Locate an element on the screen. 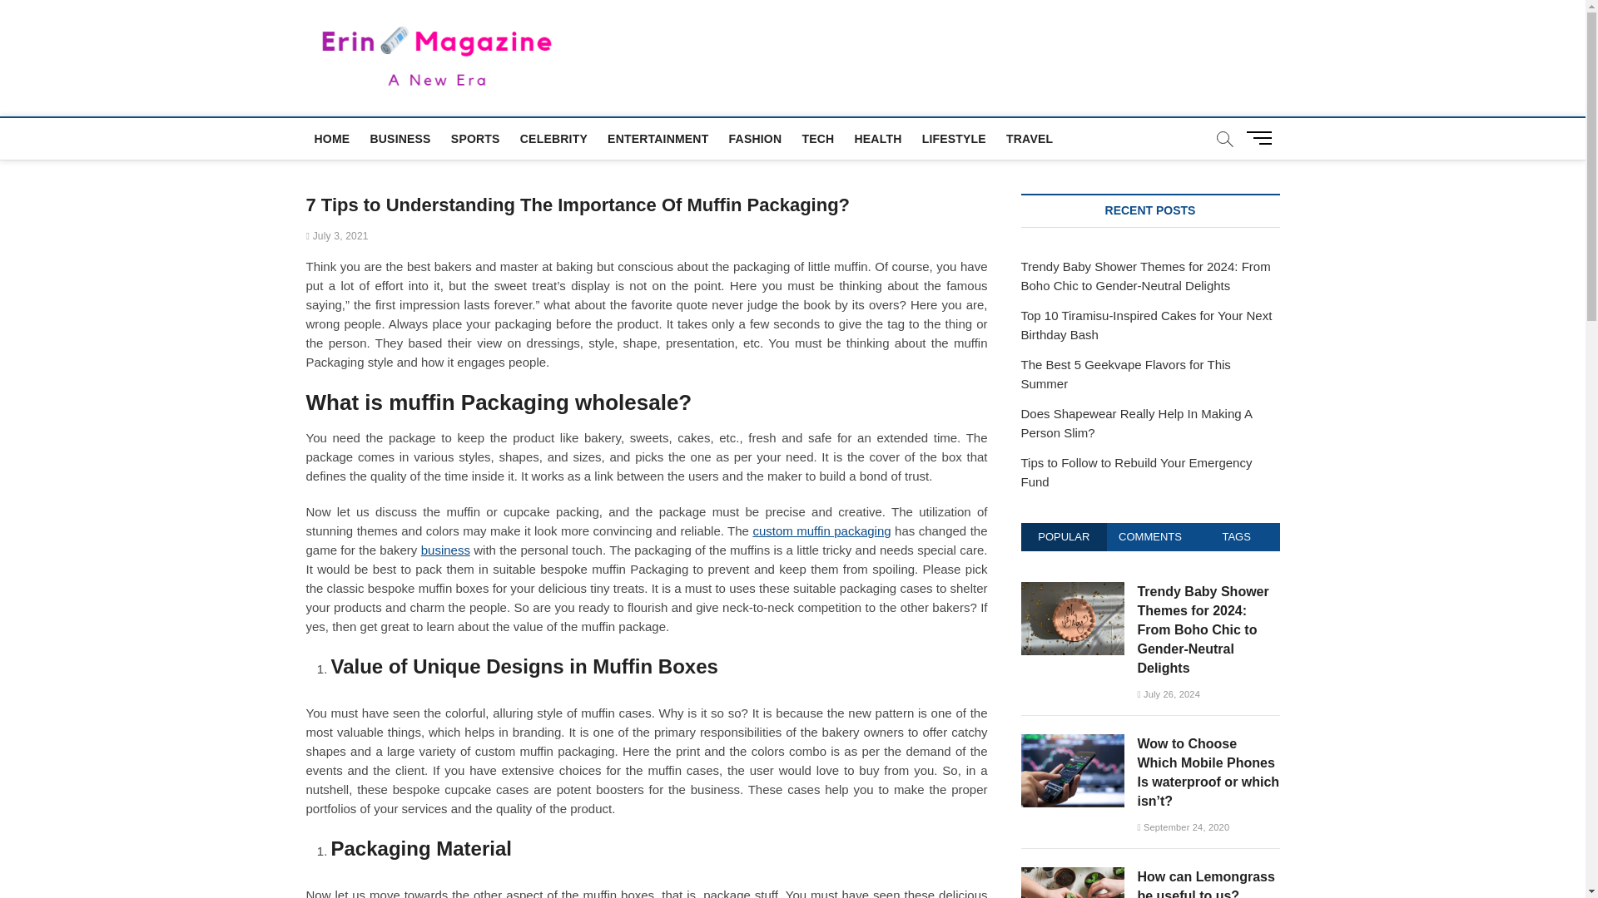  September 24, 2020 is located at coordinates (1182, 827).